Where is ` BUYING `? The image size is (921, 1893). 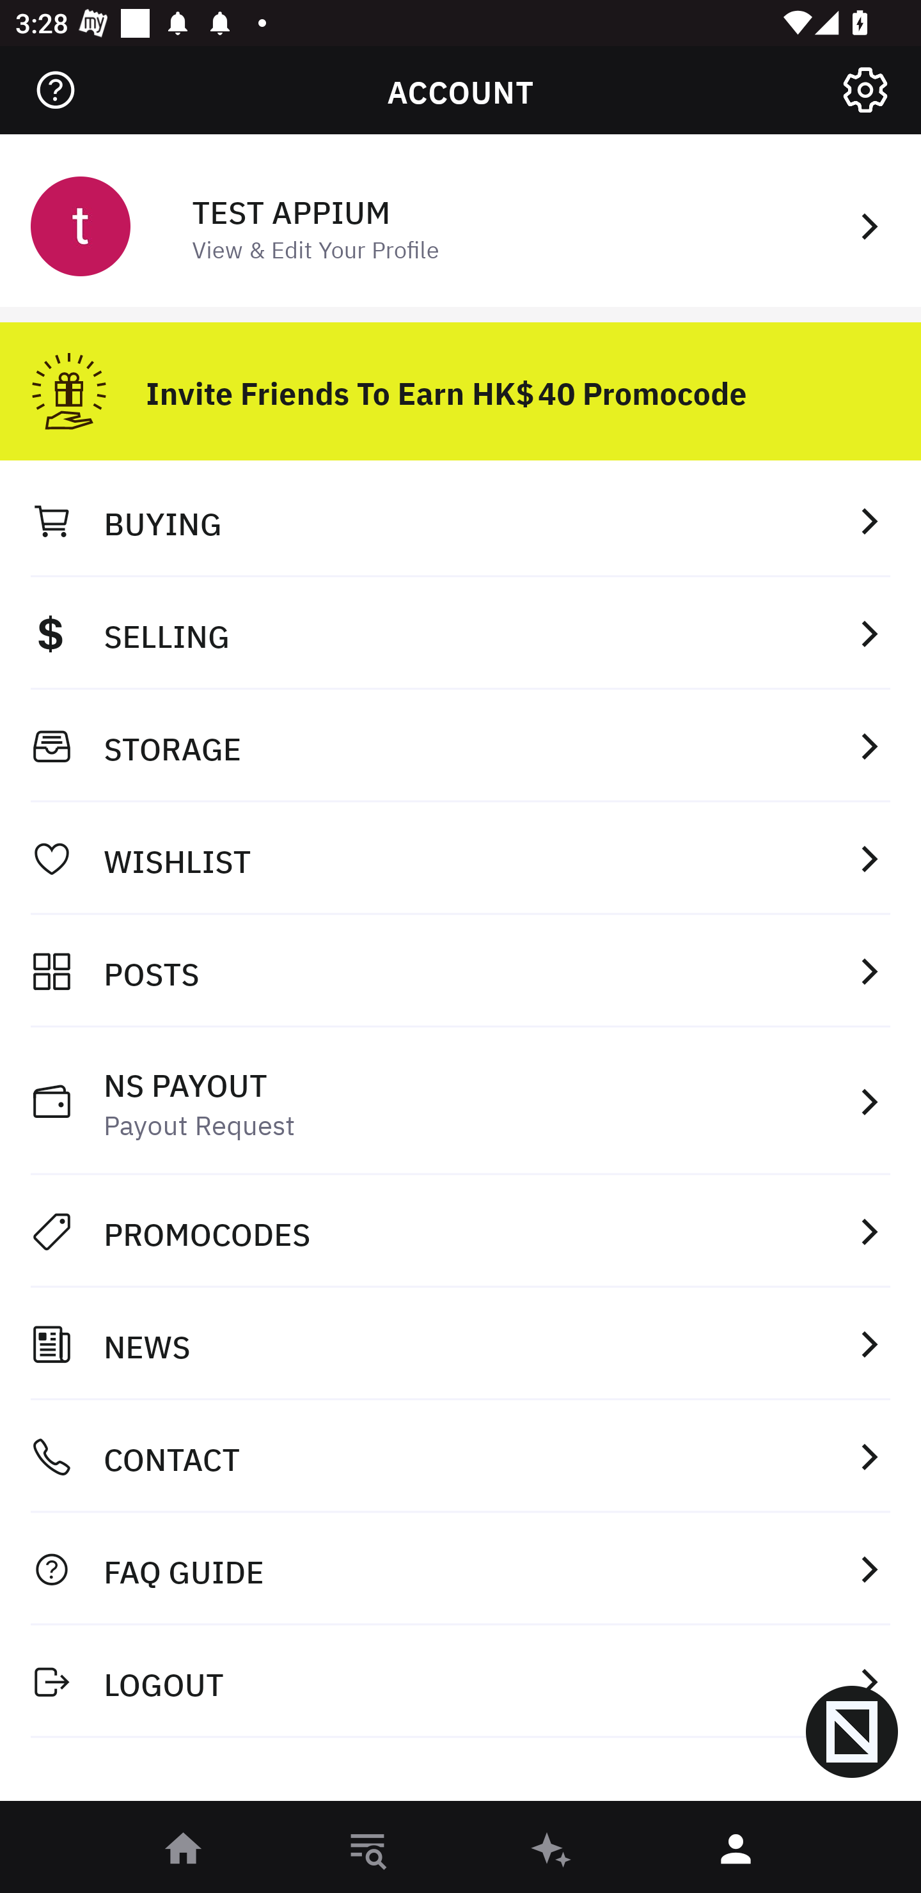
 BUYING  is located at coordinates (460, 521).